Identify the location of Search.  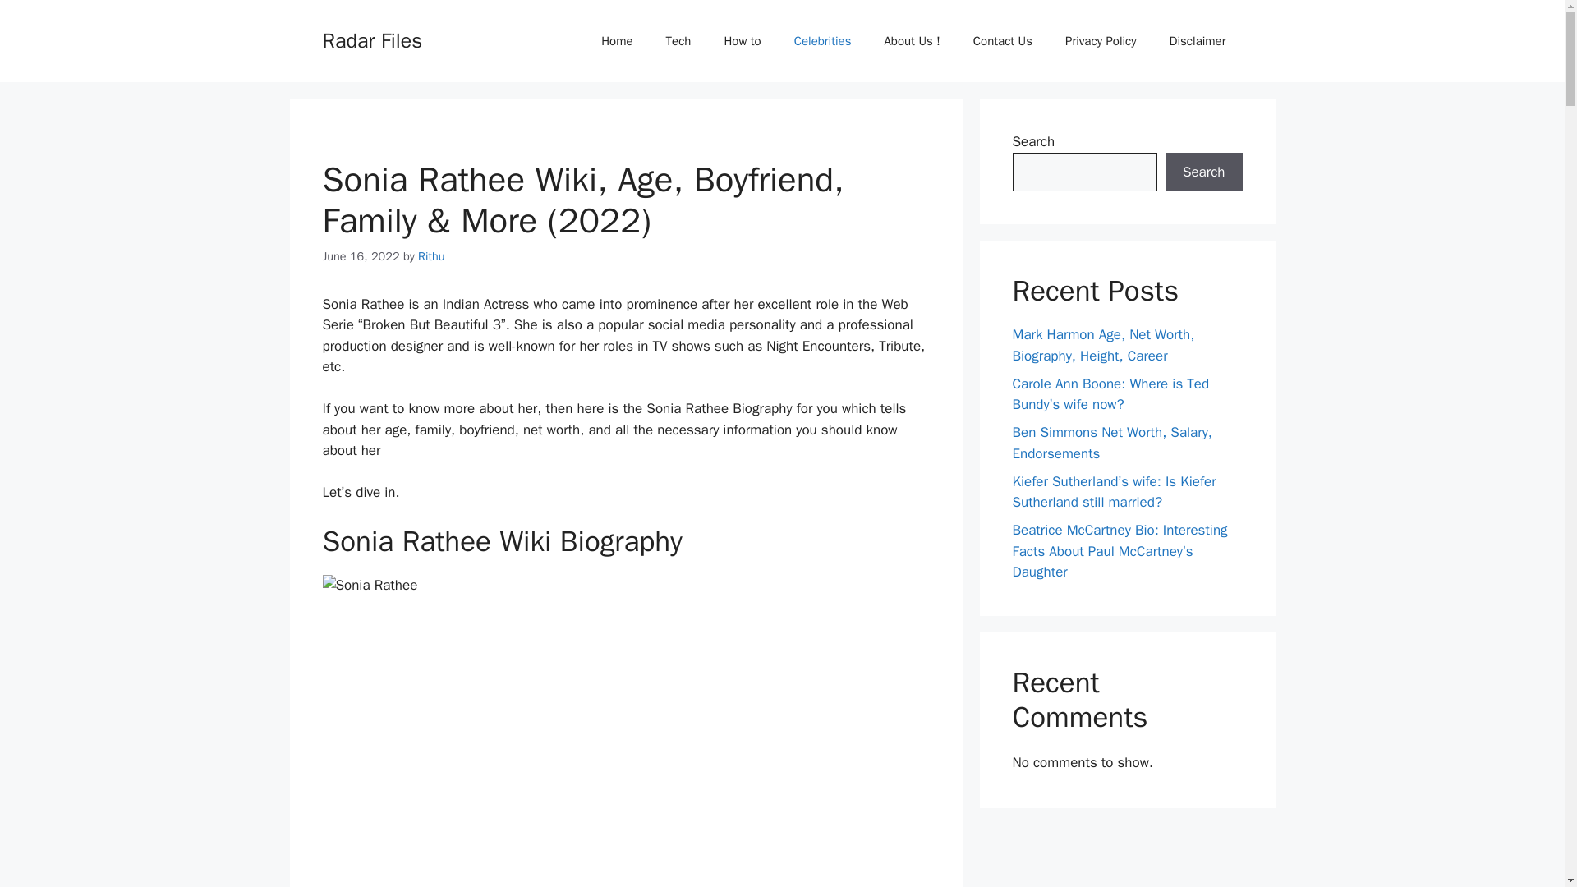
(1203, 172).